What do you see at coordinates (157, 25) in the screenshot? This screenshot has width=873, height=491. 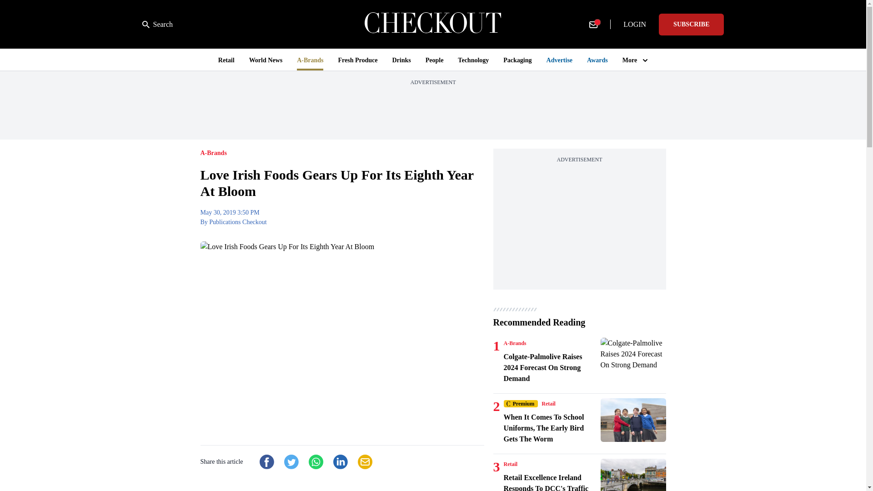 I see `Search` at bounding box center [157, 25].